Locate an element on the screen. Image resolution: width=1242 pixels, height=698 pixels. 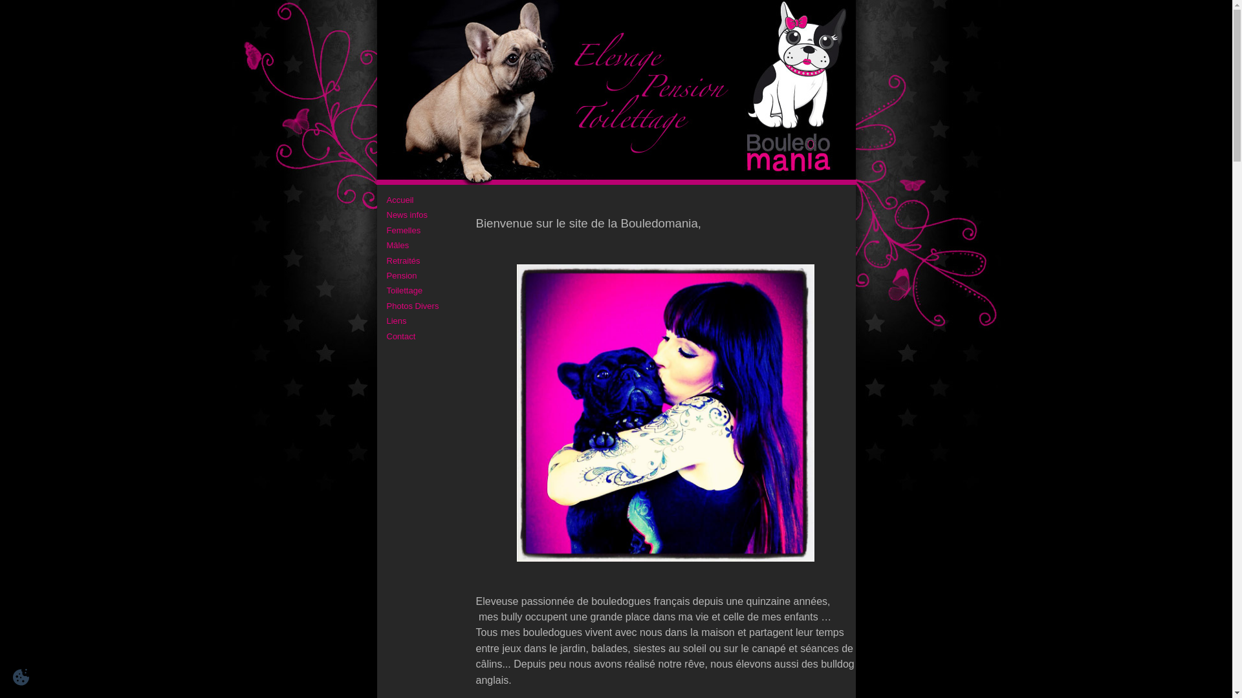
Liens is located at coordinates (397, 321).